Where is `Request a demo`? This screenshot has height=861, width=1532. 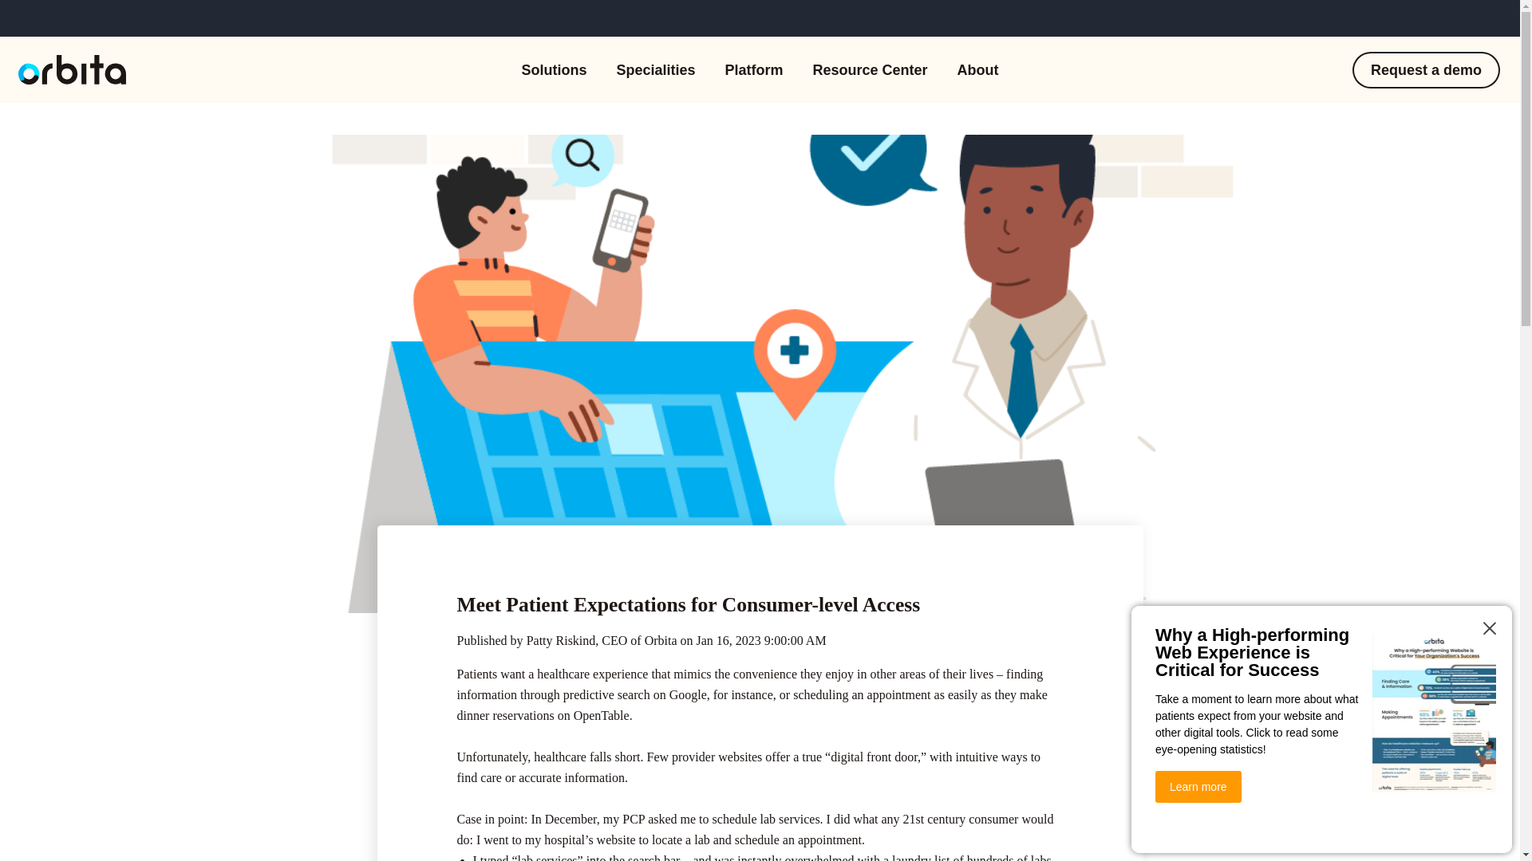 Request a demo is located at coordinates (1426, 69).